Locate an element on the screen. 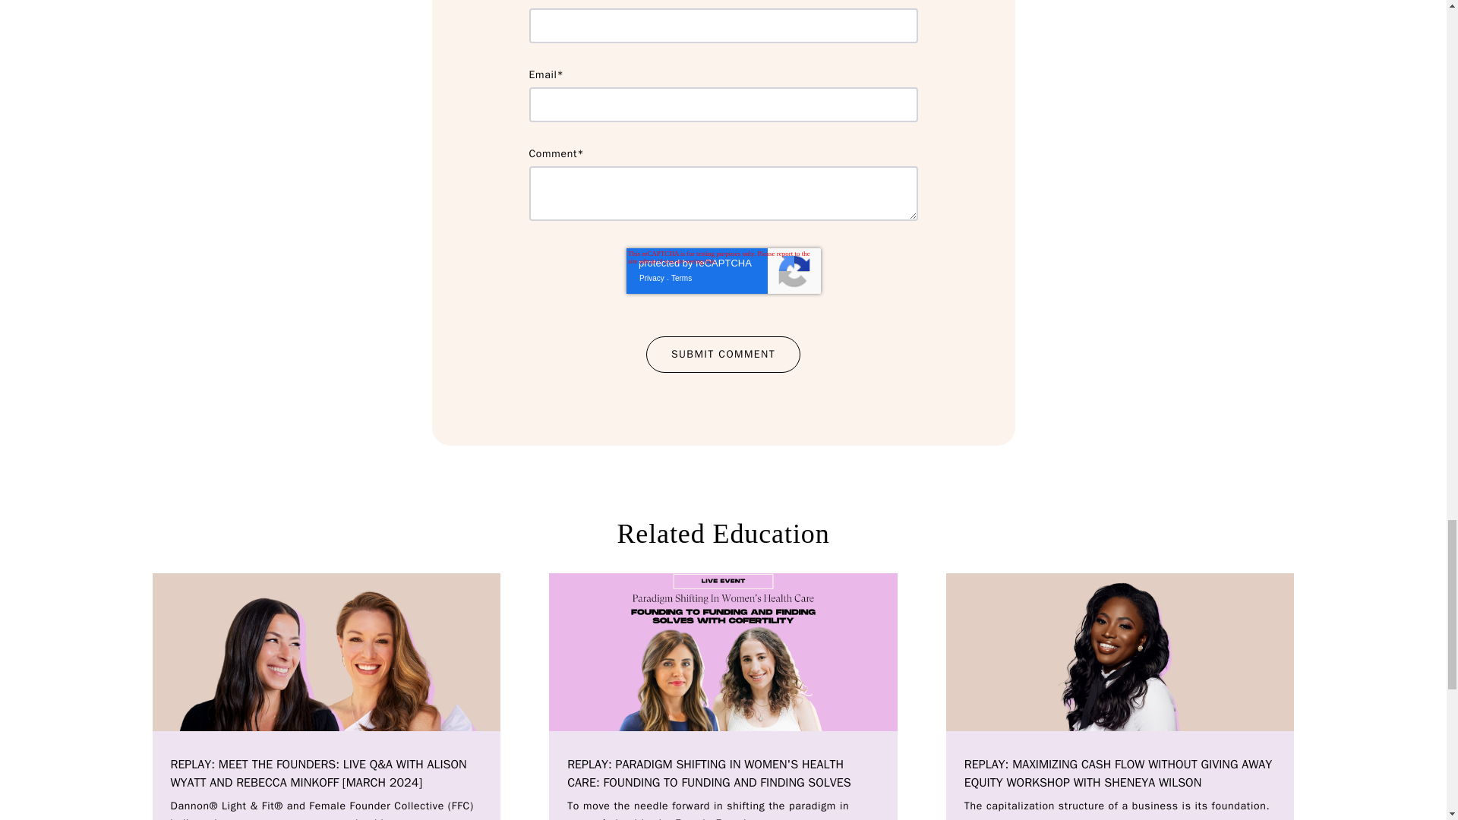 The image size is (1458, 820). reCAPTCHA is located at coordinates (722, 270).